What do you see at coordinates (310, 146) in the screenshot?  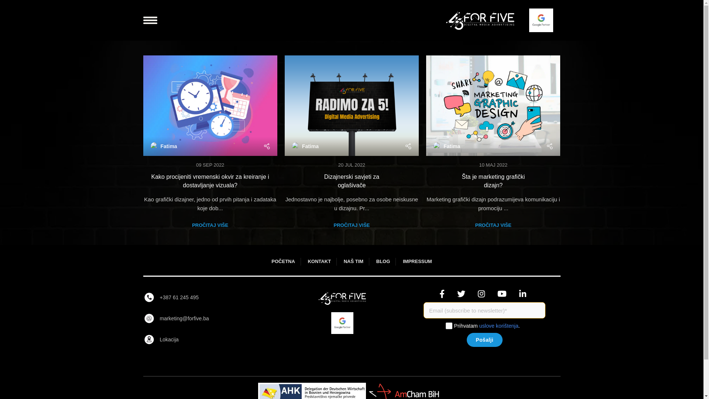 I see `Fatima` at bounding box center [310, 146].